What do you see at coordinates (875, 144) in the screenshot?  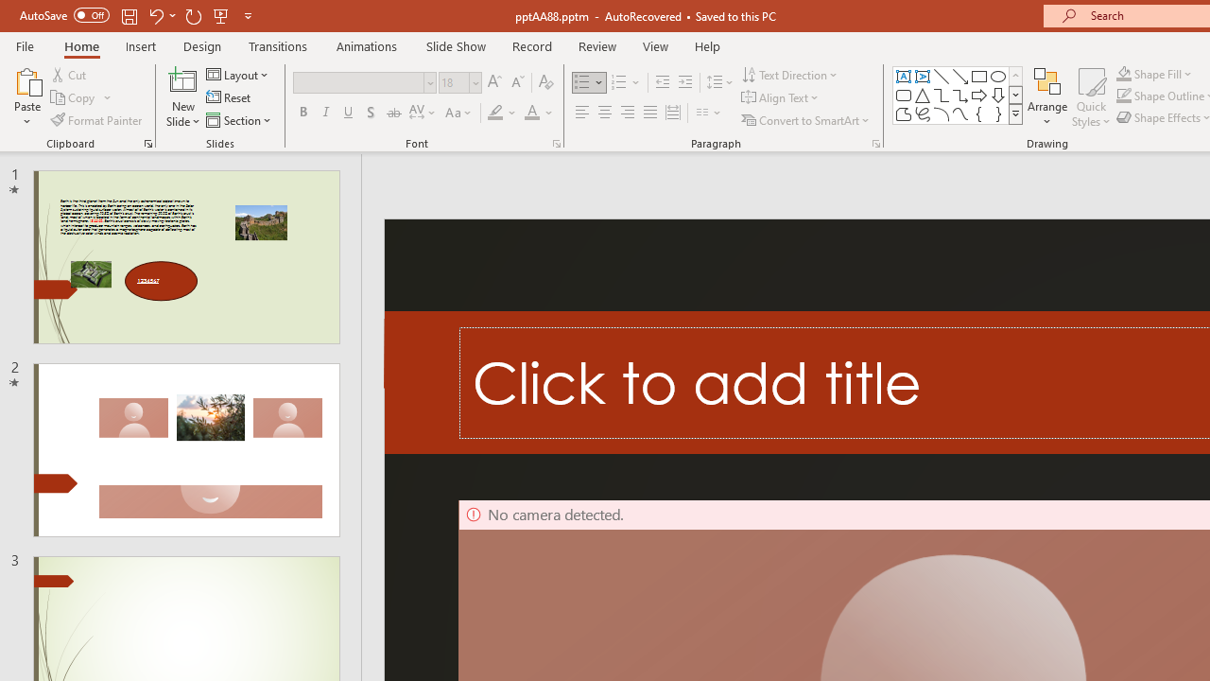 I see `Paragraph...` at bounding box center [875, 144].